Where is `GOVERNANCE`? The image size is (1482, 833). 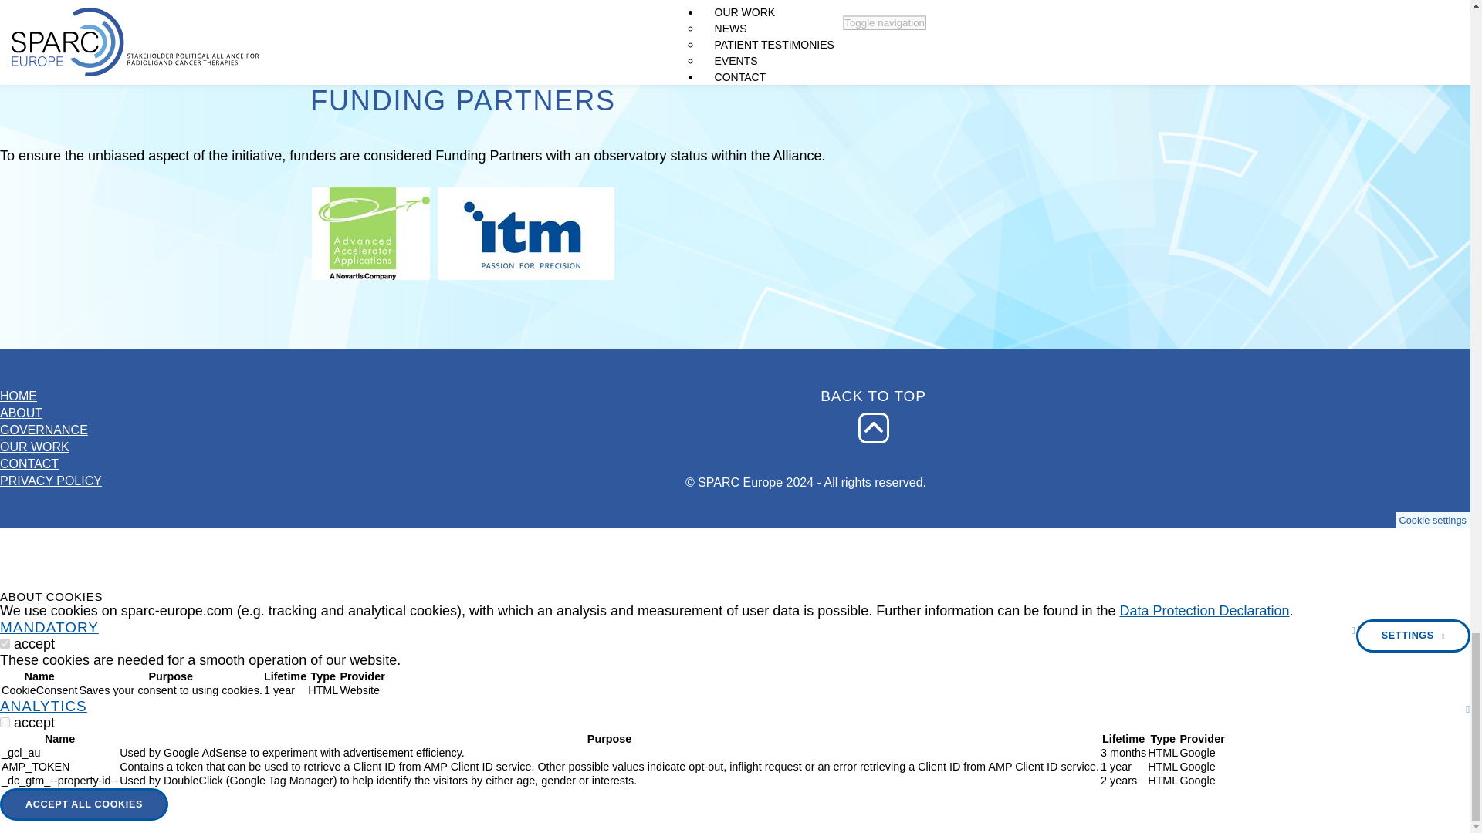
GOVERNANCE is located at coordinates (51, 430).